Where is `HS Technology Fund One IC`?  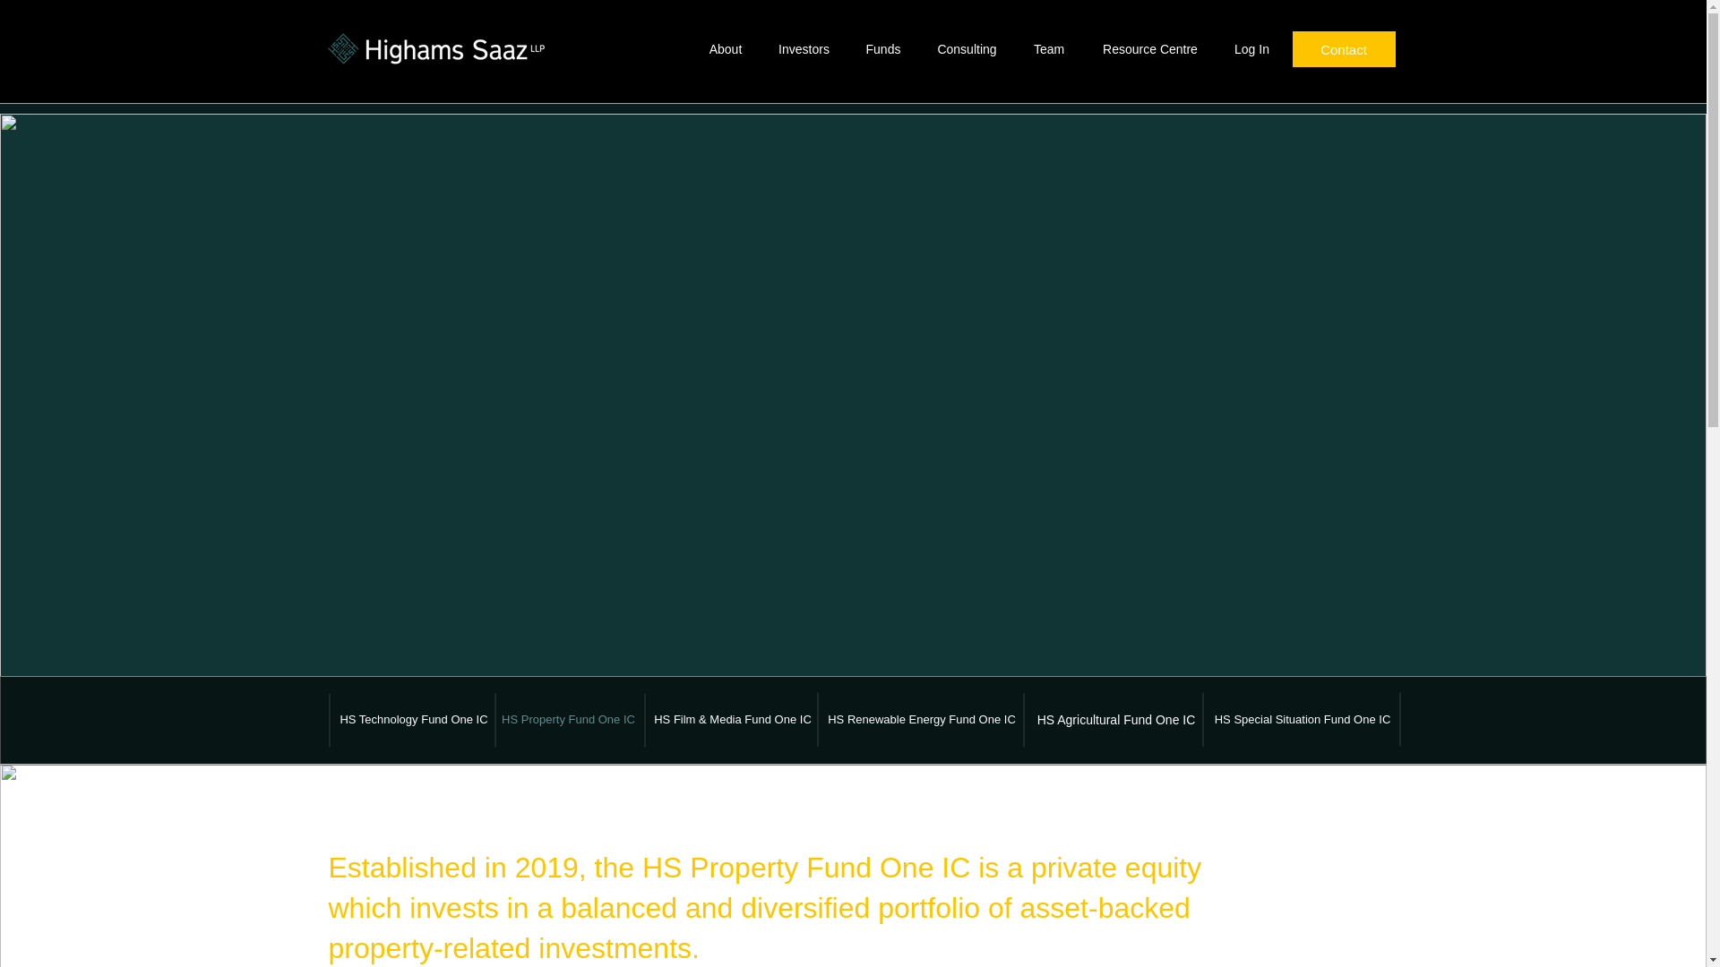 HS Technology Fund One IC is located at coordinates (414, 720).